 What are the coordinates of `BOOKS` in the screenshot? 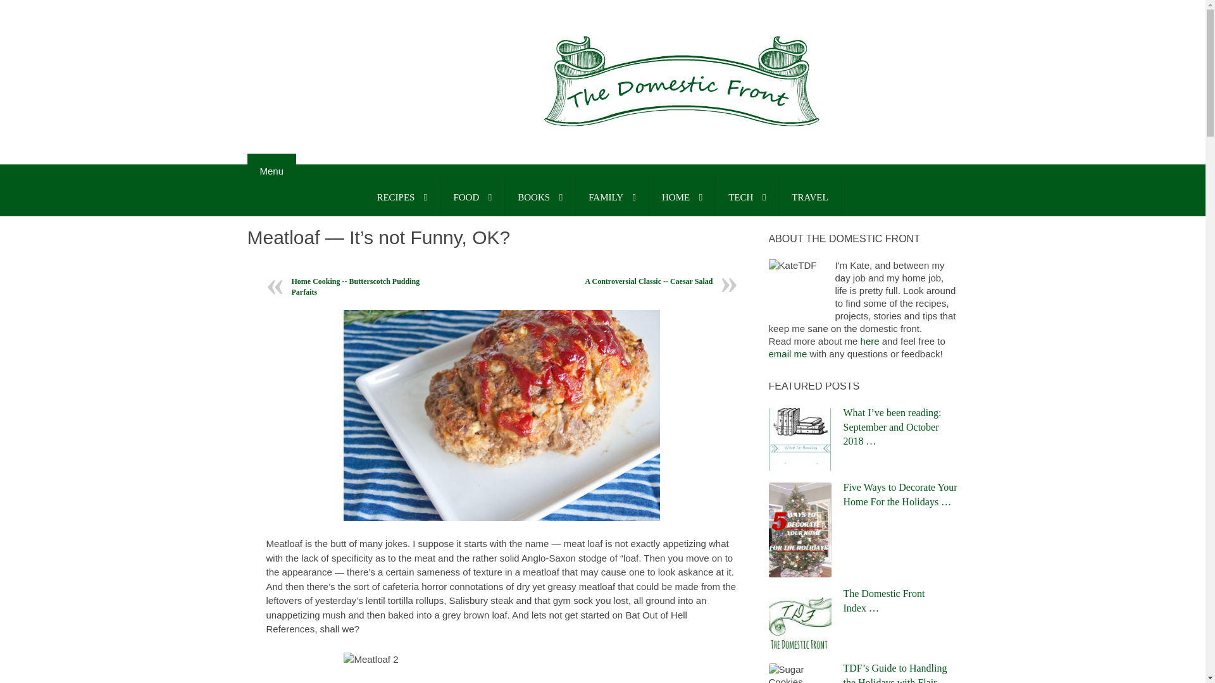 It's located at (540, 197).